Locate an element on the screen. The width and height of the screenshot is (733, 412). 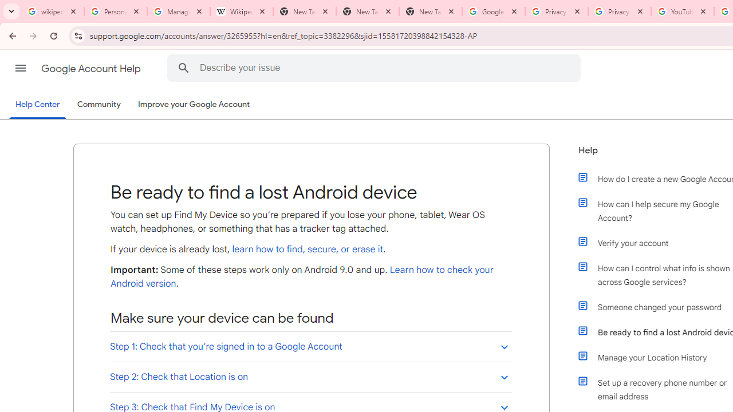
Describe your issue is located at coordinates (376, 68).